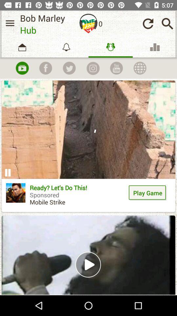 The width and height of the screenshot is (177, 316). Describe the element at coordinates (155, 47) in the screenshot. I see `click the icon below the search icon` at that location.